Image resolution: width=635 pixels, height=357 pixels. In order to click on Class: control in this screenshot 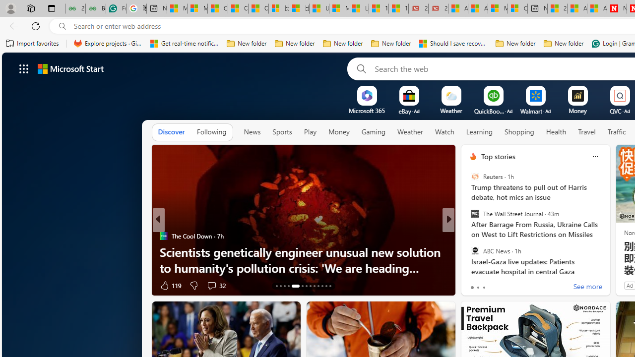, I will do `click(24, 68)`.